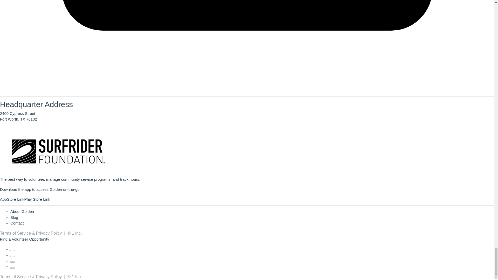 The height and width of the screenshot is (280, 498). Describe the element at coordinates (12, 255) in the screenshot. I see `Visit Us On Twitter` at that location.